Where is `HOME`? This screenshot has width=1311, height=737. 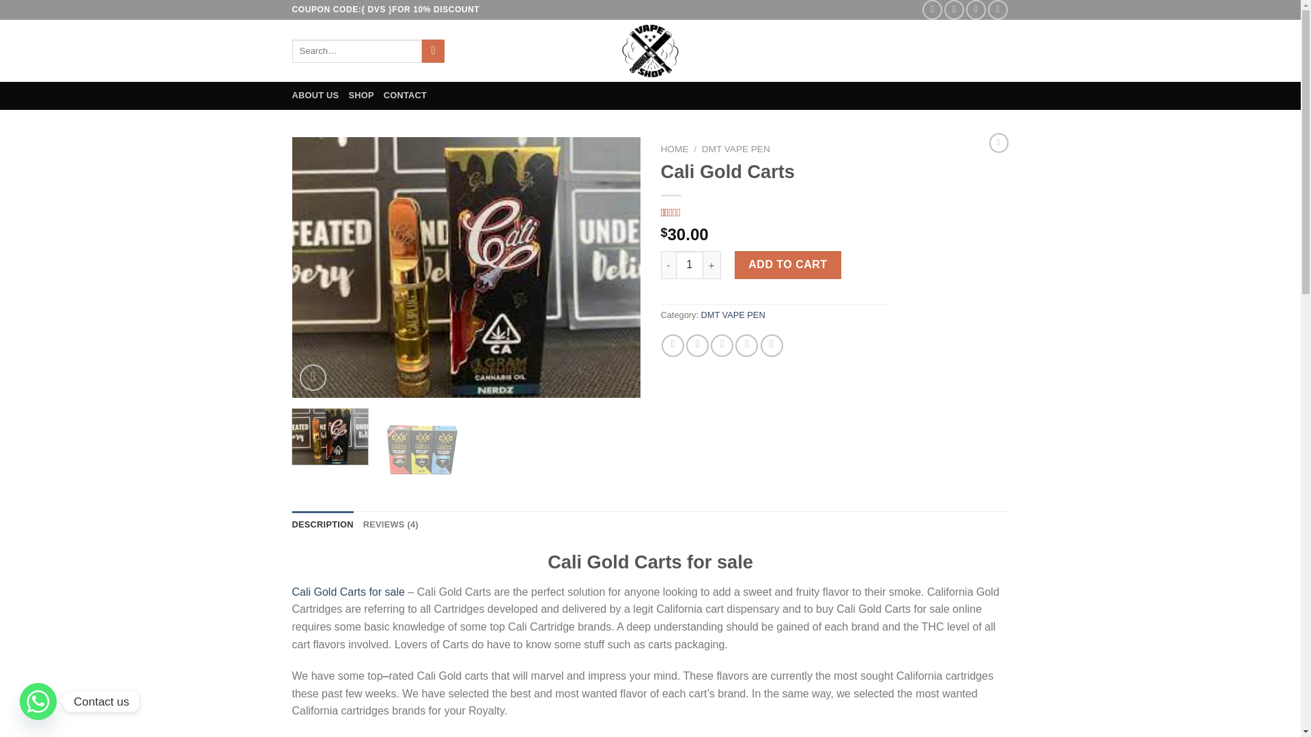 HOME is located at coordinates (675, 149).